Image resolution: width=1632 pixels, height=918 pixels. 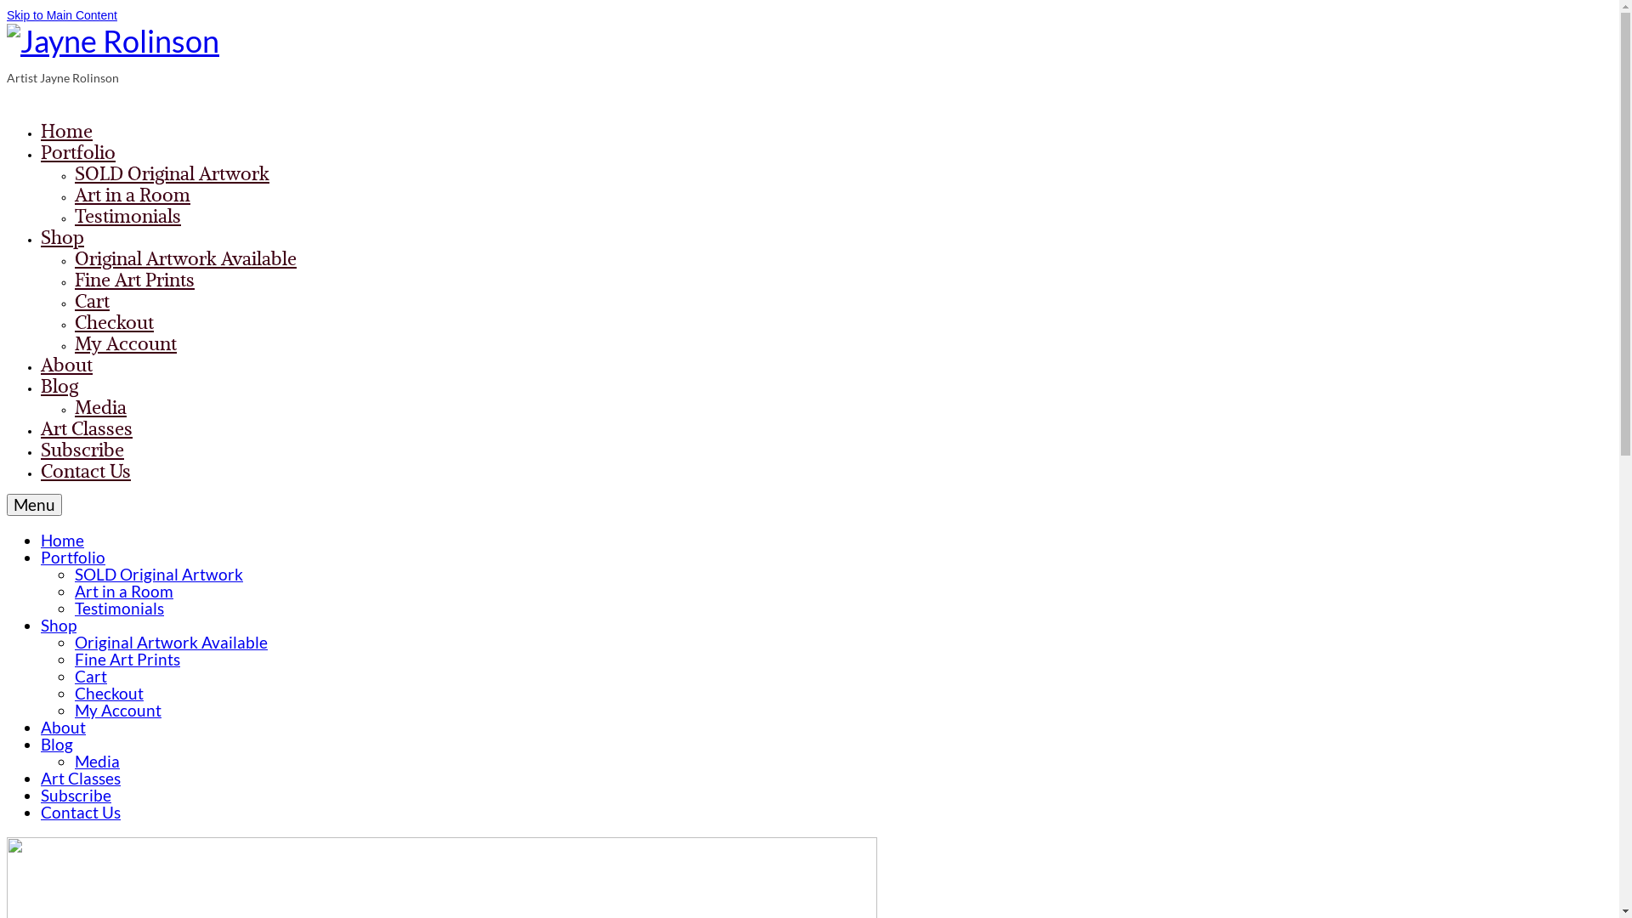 I want to click on Media, so click(x=100, y=407).